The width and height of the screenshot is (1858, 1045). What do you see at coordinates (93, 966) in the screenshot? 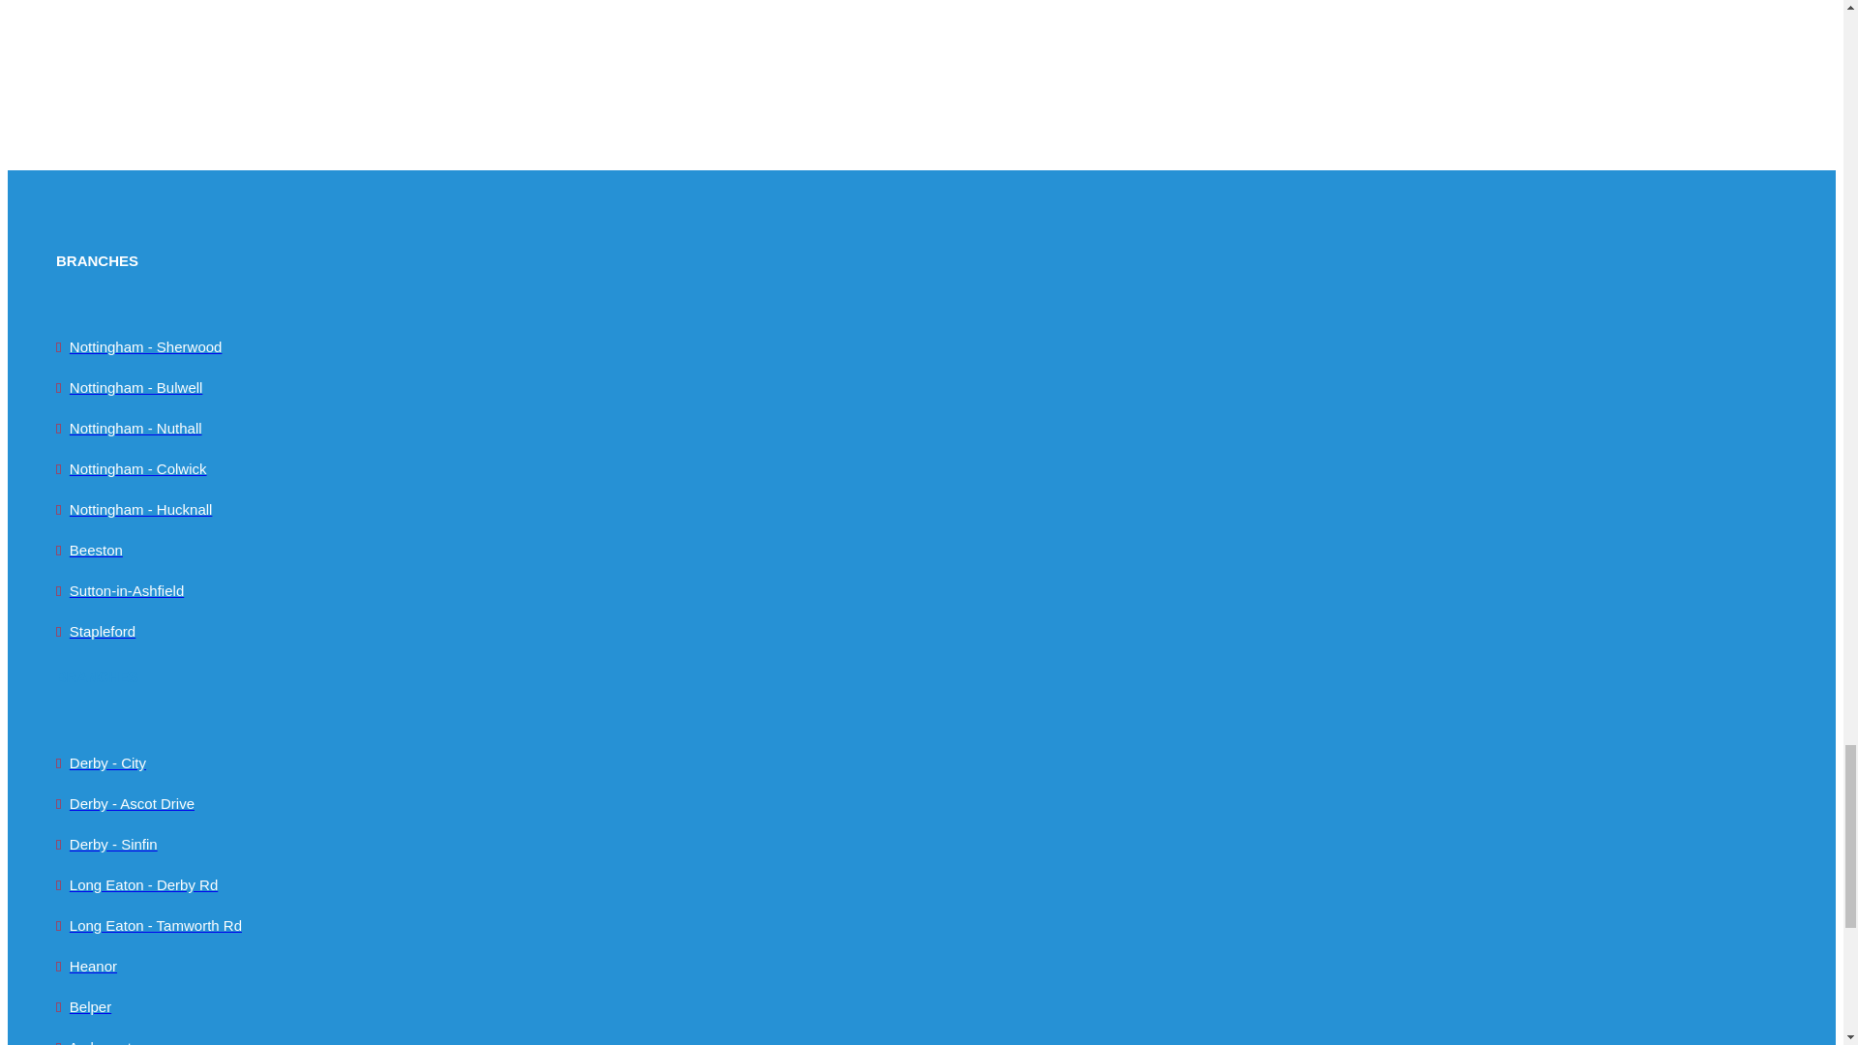
I see `Heanor` at bounding box center [93, 966].